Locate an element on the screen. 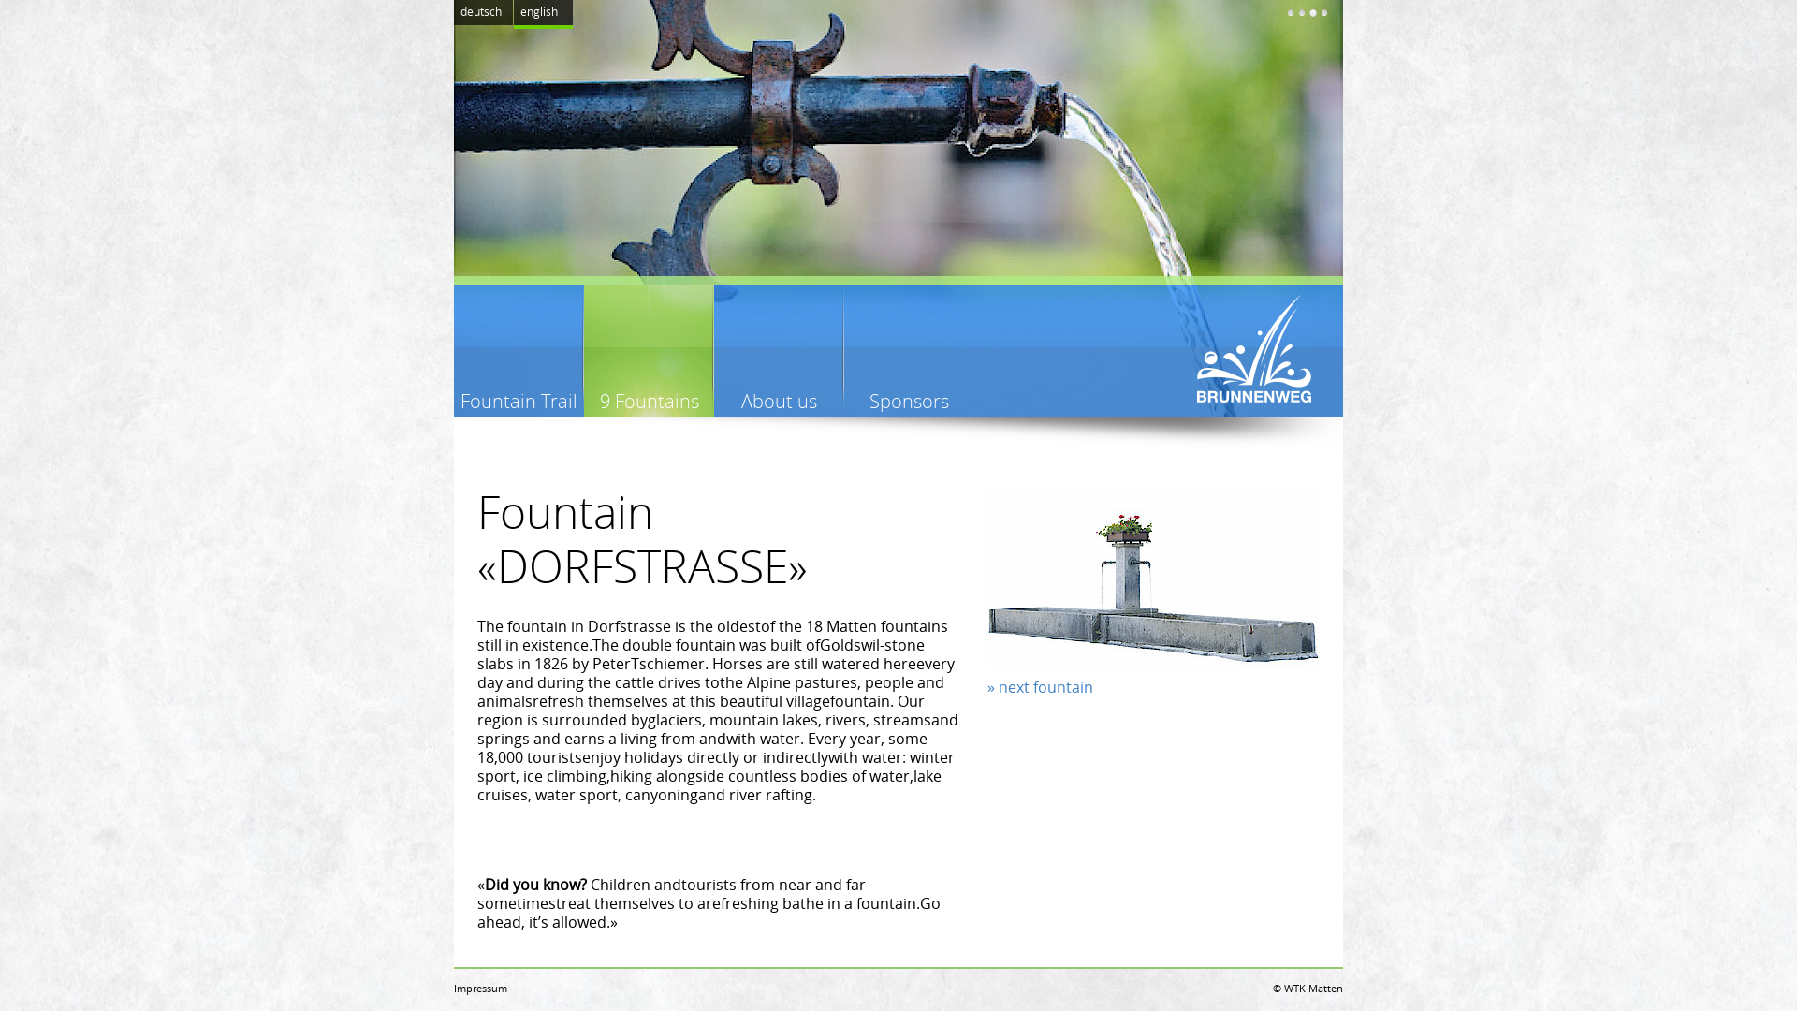 The height and width of the screenshot is (1011, 1797). Fountain Trail is located at coordinates (519, 350).